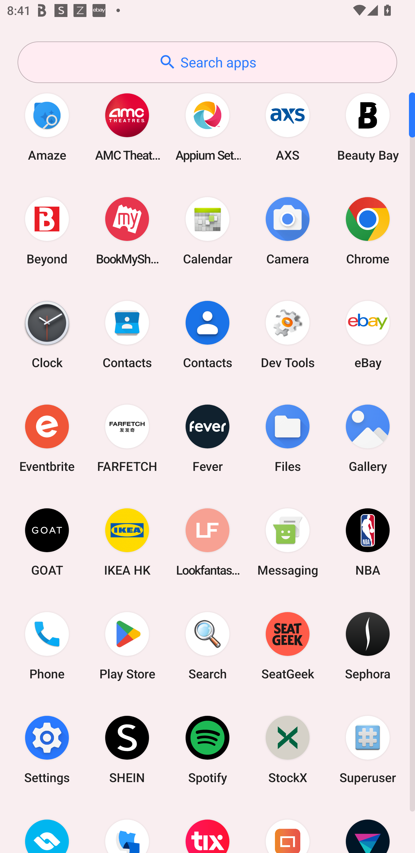  Describe the element at coordinates (127, 231) in the screenshot. I see `BookMyShow` at that location.